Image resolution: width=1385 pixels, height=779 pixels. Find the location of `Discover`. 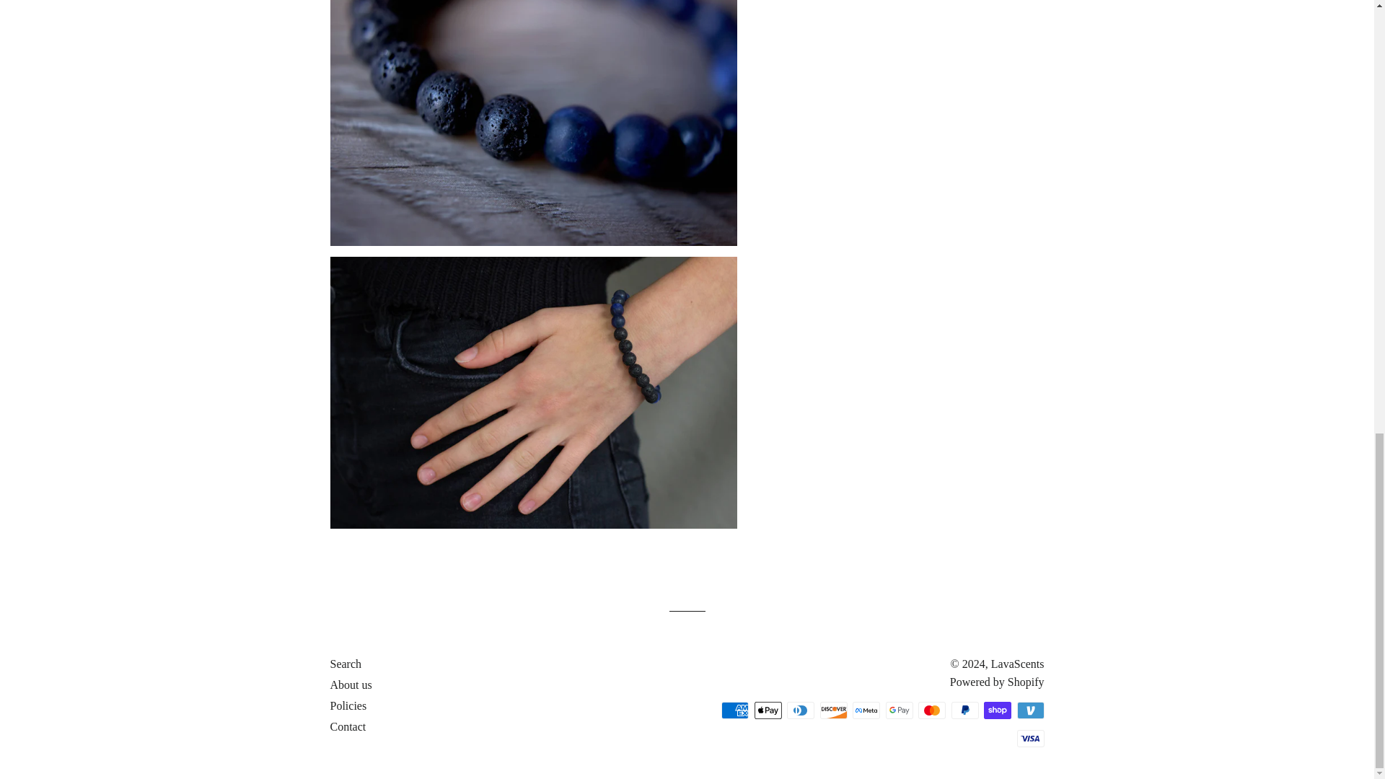

Discover is located at coordinates (832, 710).